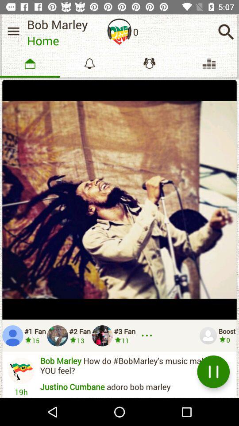 This screenshot has width=239, height=426. What do you see at coordinates (148, 335) in the screenshot?
I see `launch the icon next to #3 fan icon` at bounding box center [148, 335].